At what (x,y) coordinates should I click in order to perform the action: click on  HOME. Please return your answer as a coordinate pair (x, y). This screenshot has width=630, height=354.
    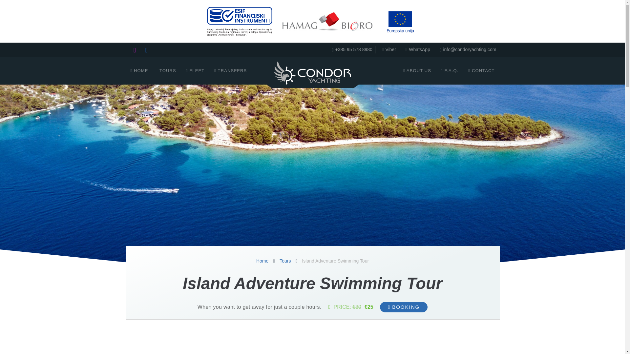
    Looking at the image, I should click on (139, 71).